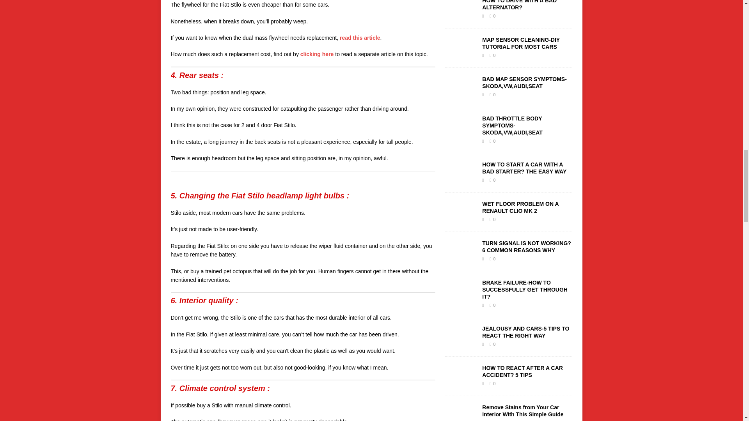  Describe the element at coordinates (317, 54) in the screenshot. I see `clicking here` at that location.